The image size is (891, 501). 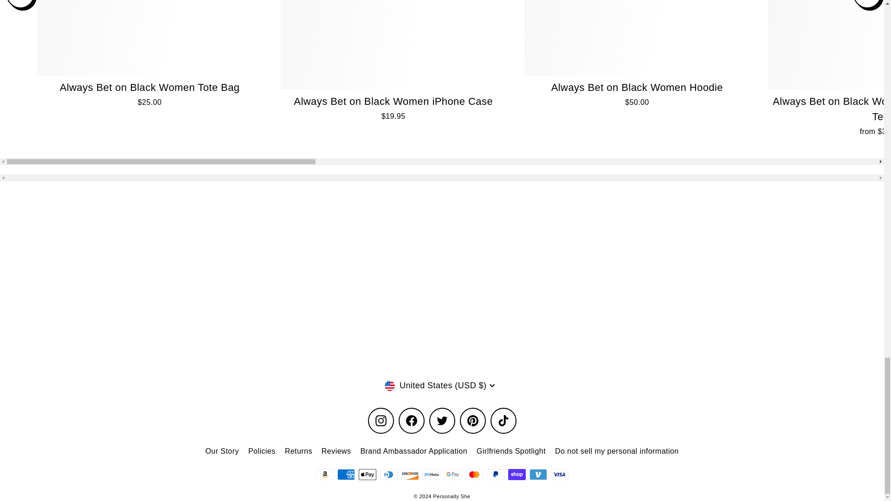 What do you see at coordinates (324, 474) in the screenshot?
I see `Amazon` at bounding box center [324, 474].